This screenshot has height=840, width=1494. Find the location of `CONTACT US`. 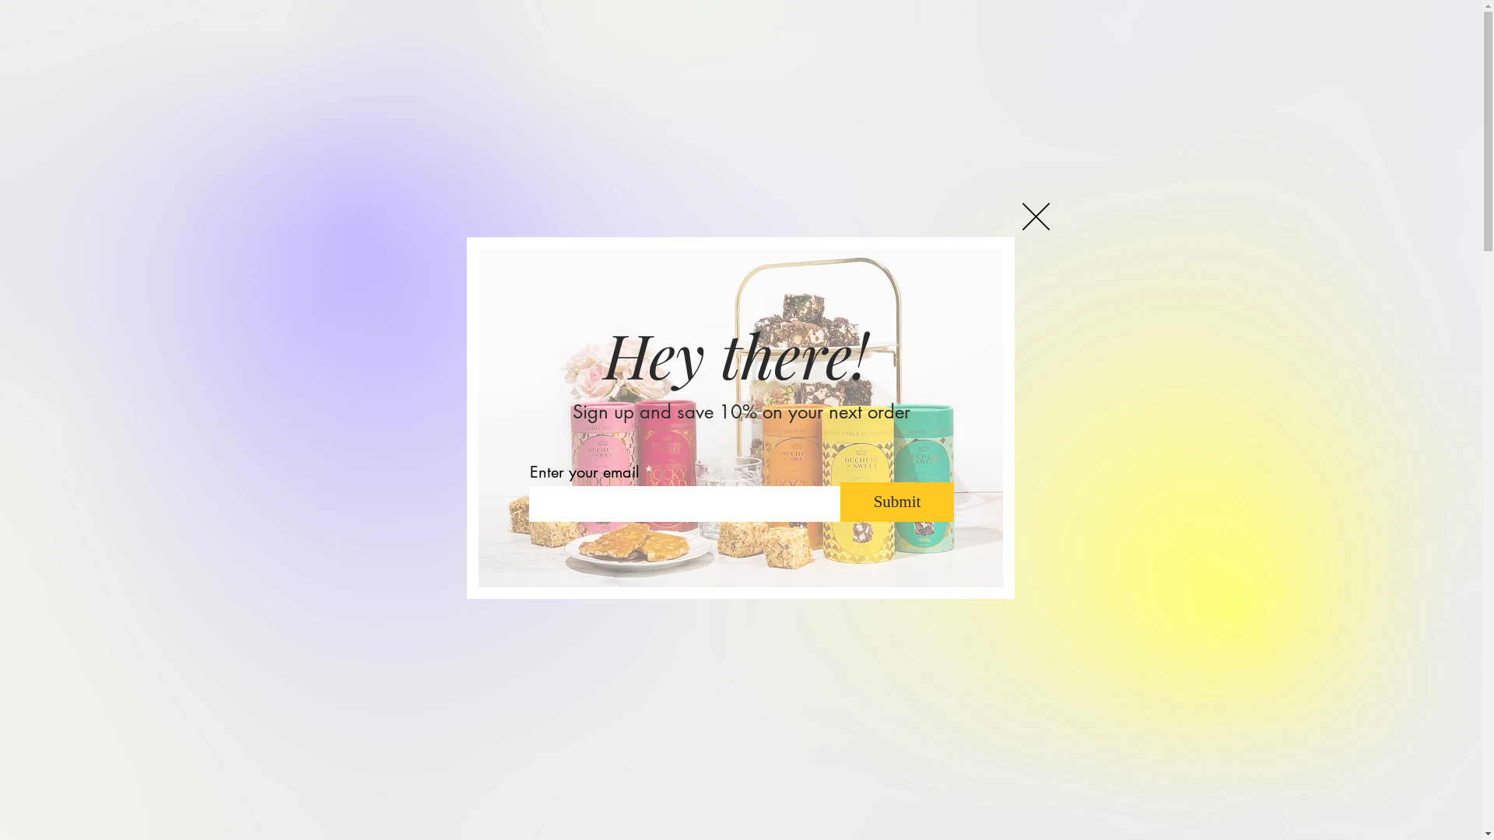

CONTACT US is located at coordinates (1052, 121).